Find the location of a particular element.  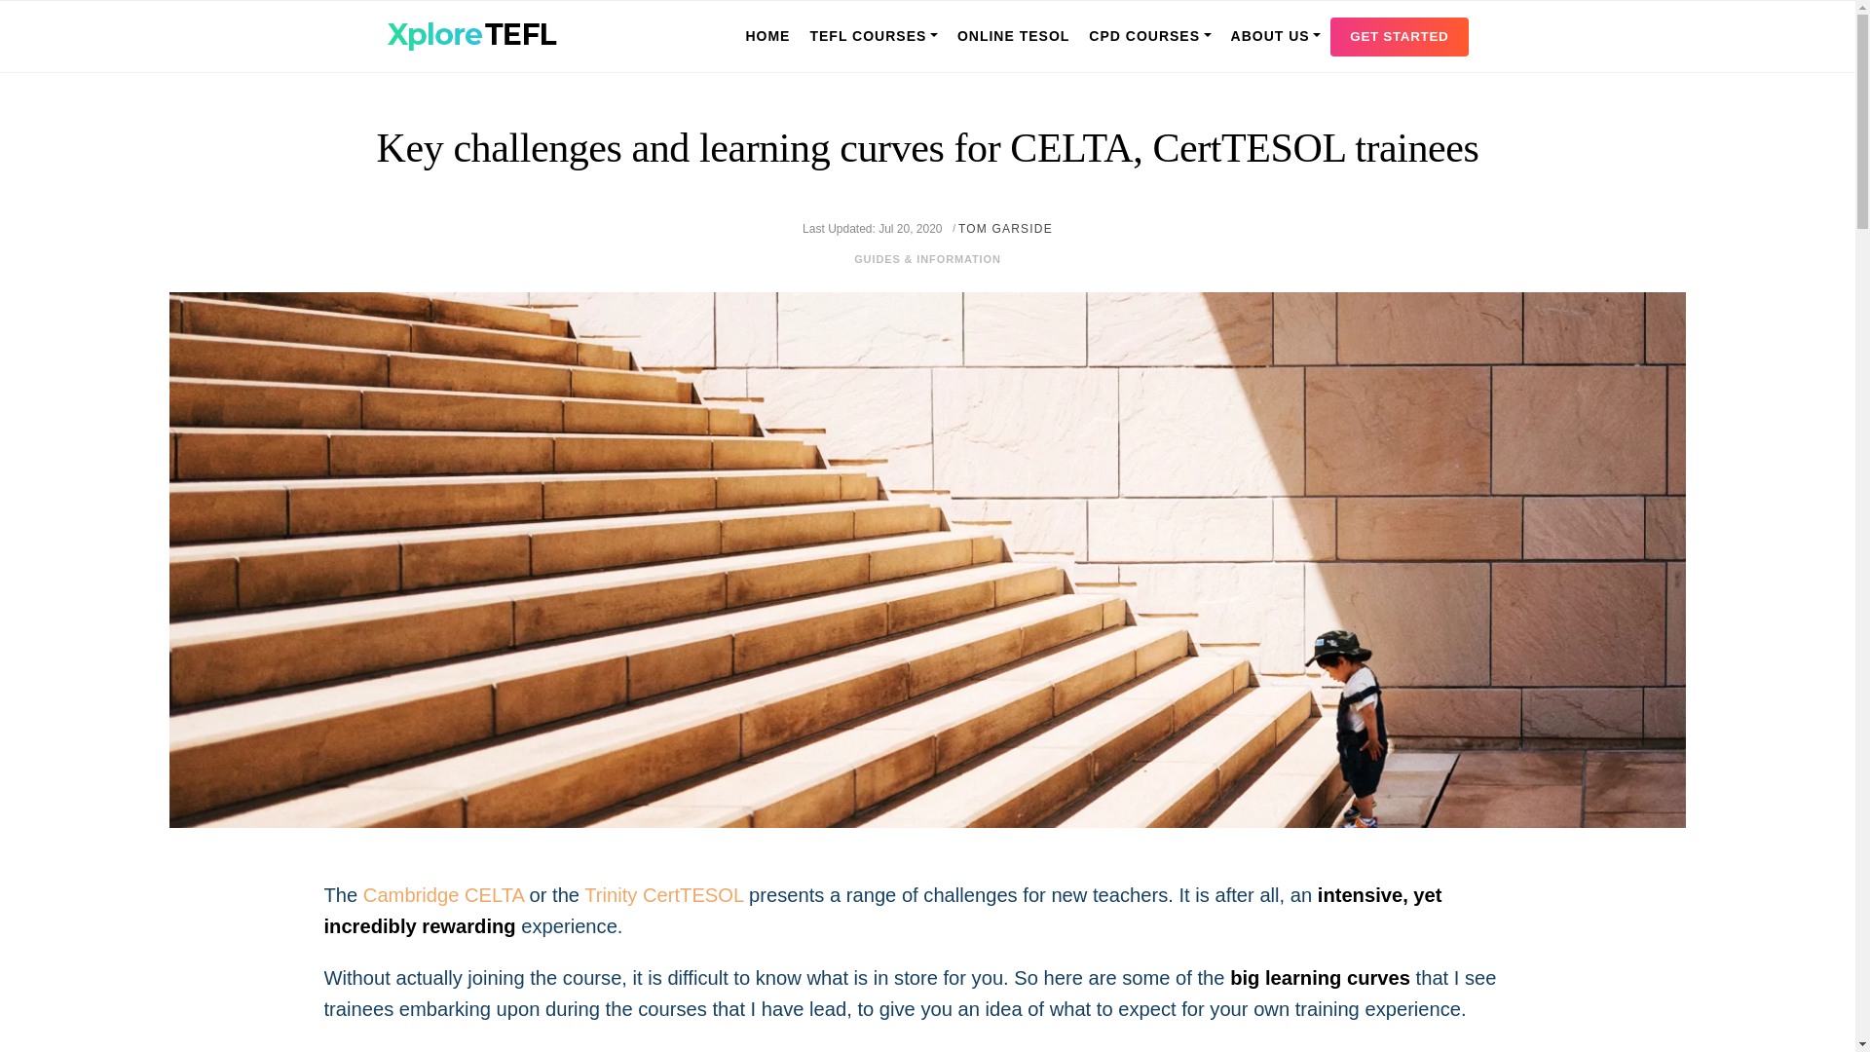

TOM GARSIDE is located at coordinates (1005, 228).